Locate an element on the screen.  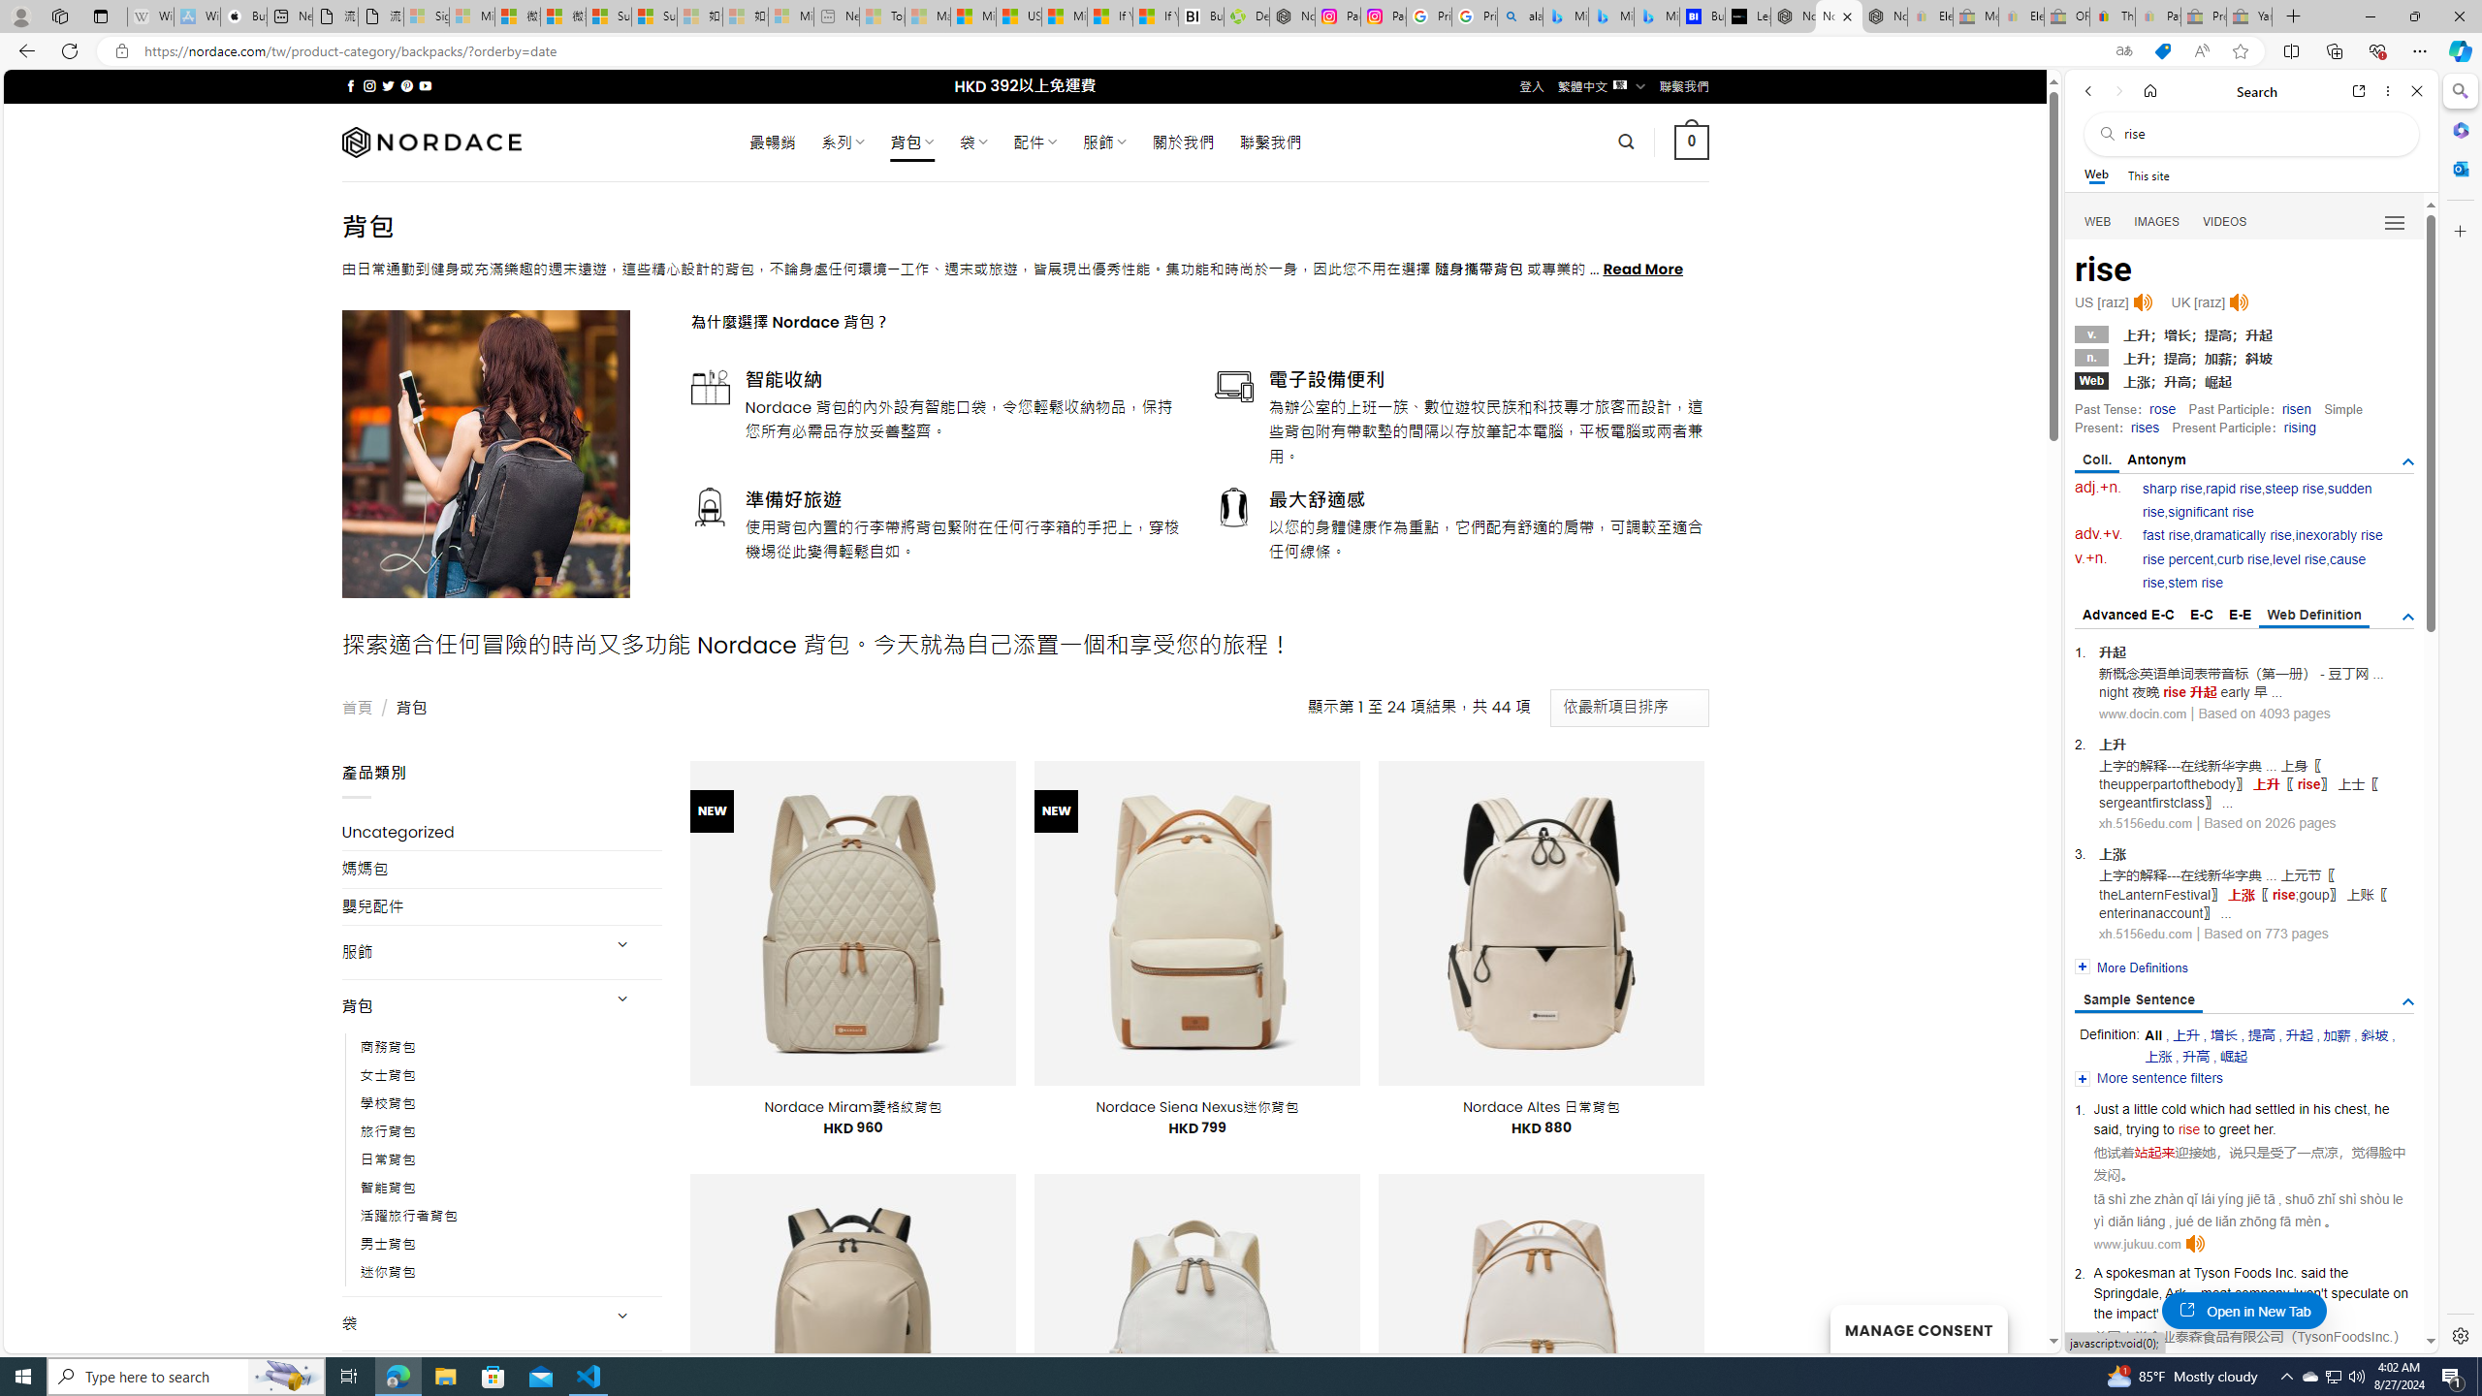
significant rise is located at coordinates (2210, 512).